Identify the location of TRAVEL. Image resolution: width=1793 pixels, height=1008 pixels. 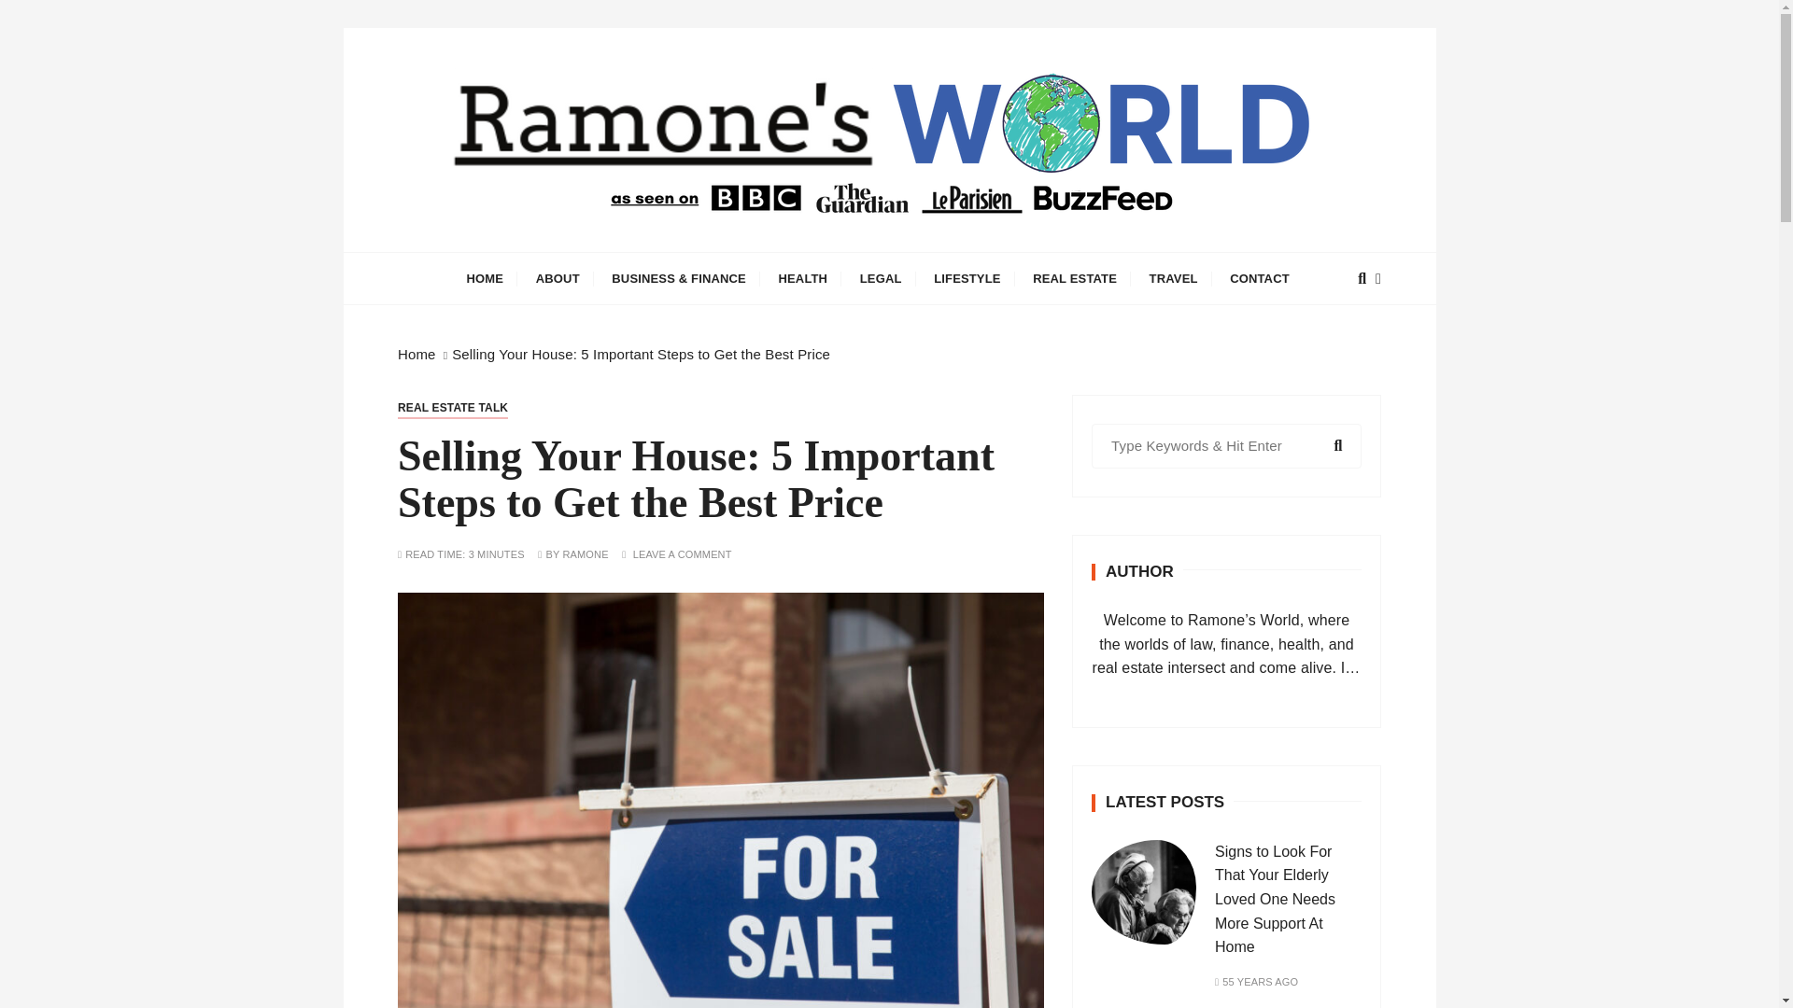
(1173, 278).